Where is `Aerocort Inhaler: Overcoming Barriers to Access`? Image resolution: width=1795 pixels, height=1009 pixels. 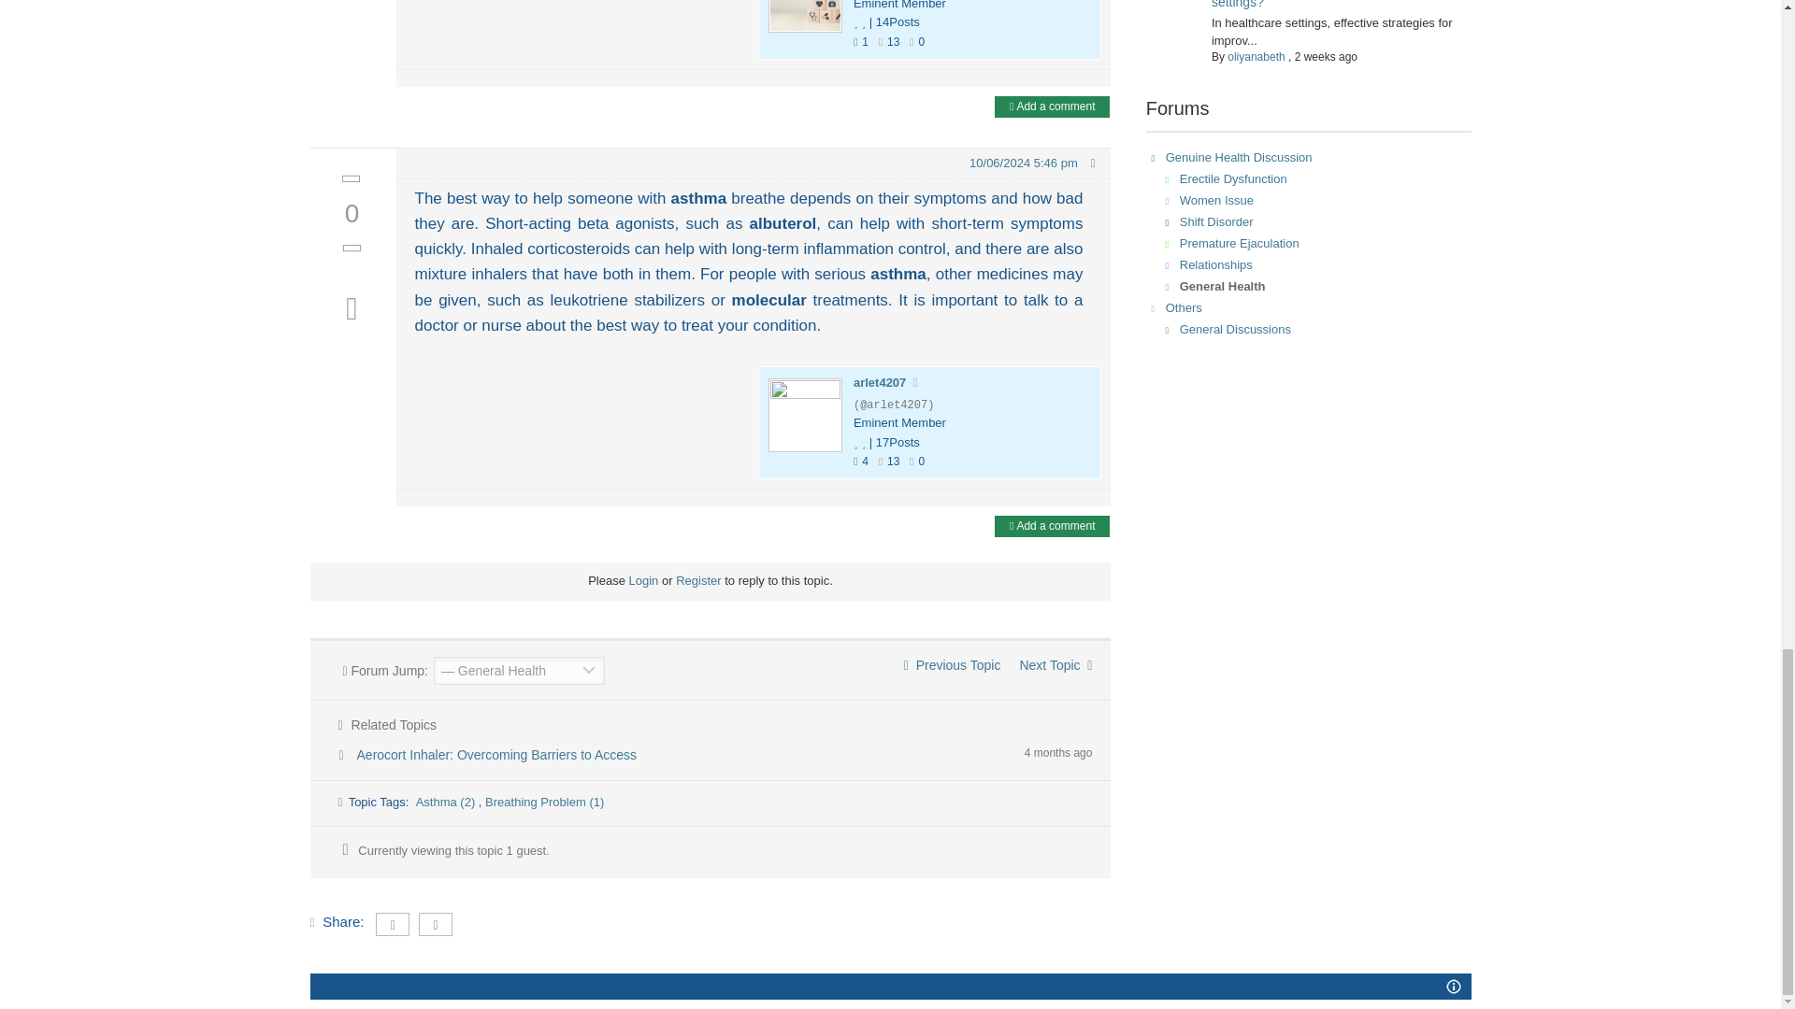
Aerocort Inhaler: Overcoming Barriers to Access is located at coordinates (497, 755).